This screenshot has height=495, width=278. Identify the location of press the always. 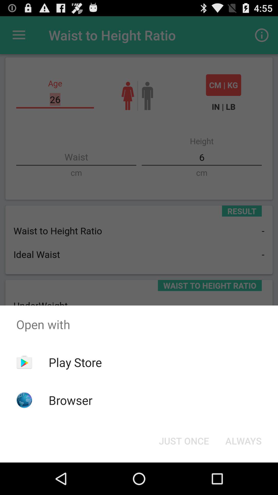
(244, 441).